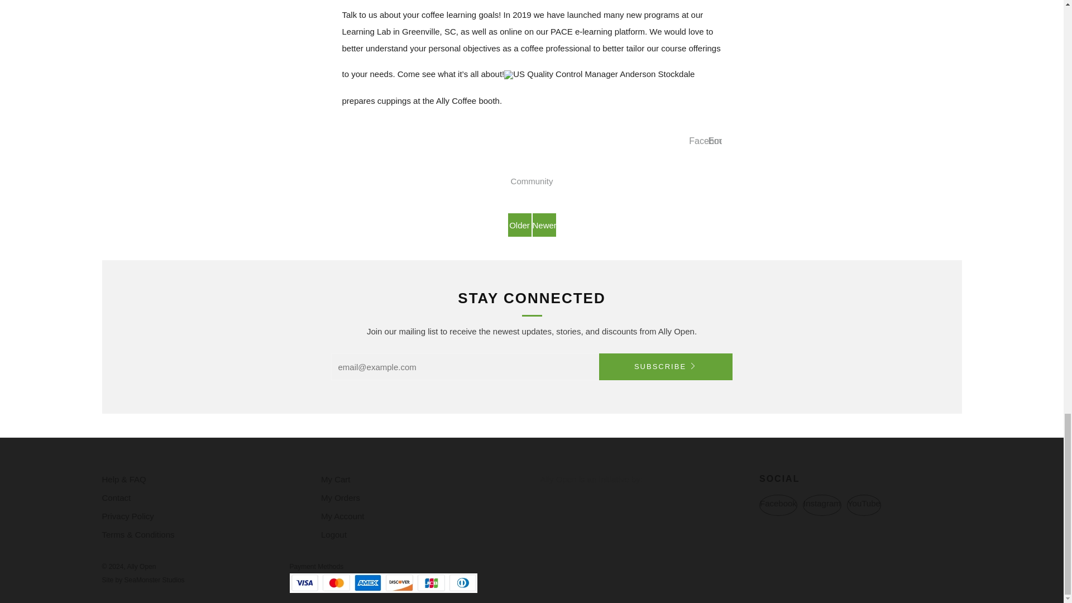 Image resolution: width=1072 pixels, height=603 pixels. I want to click on Newer Post, so click(544, 225).